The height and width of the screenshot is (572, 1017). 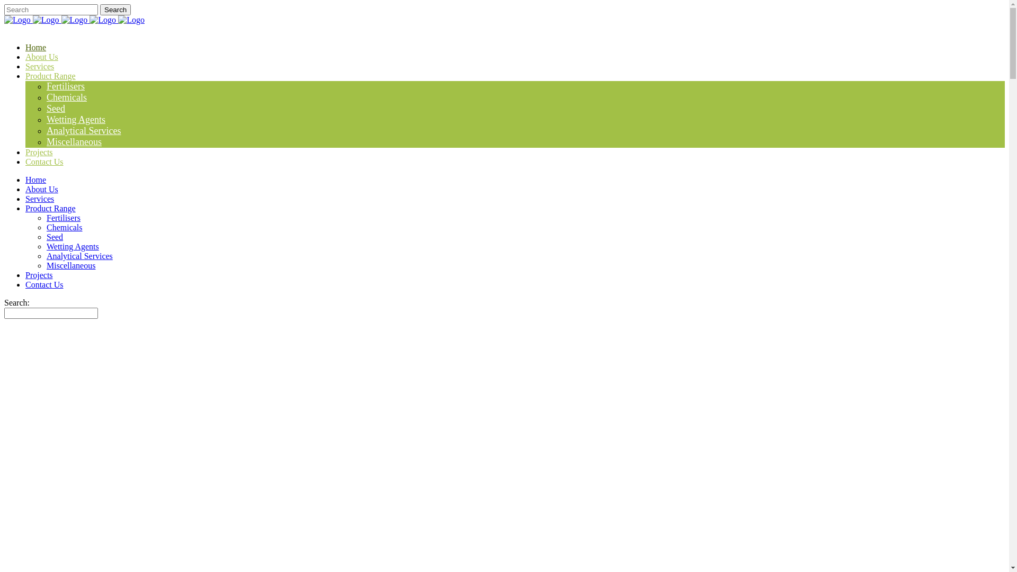 I want to click on Product Range, so click(x=51, y=76).